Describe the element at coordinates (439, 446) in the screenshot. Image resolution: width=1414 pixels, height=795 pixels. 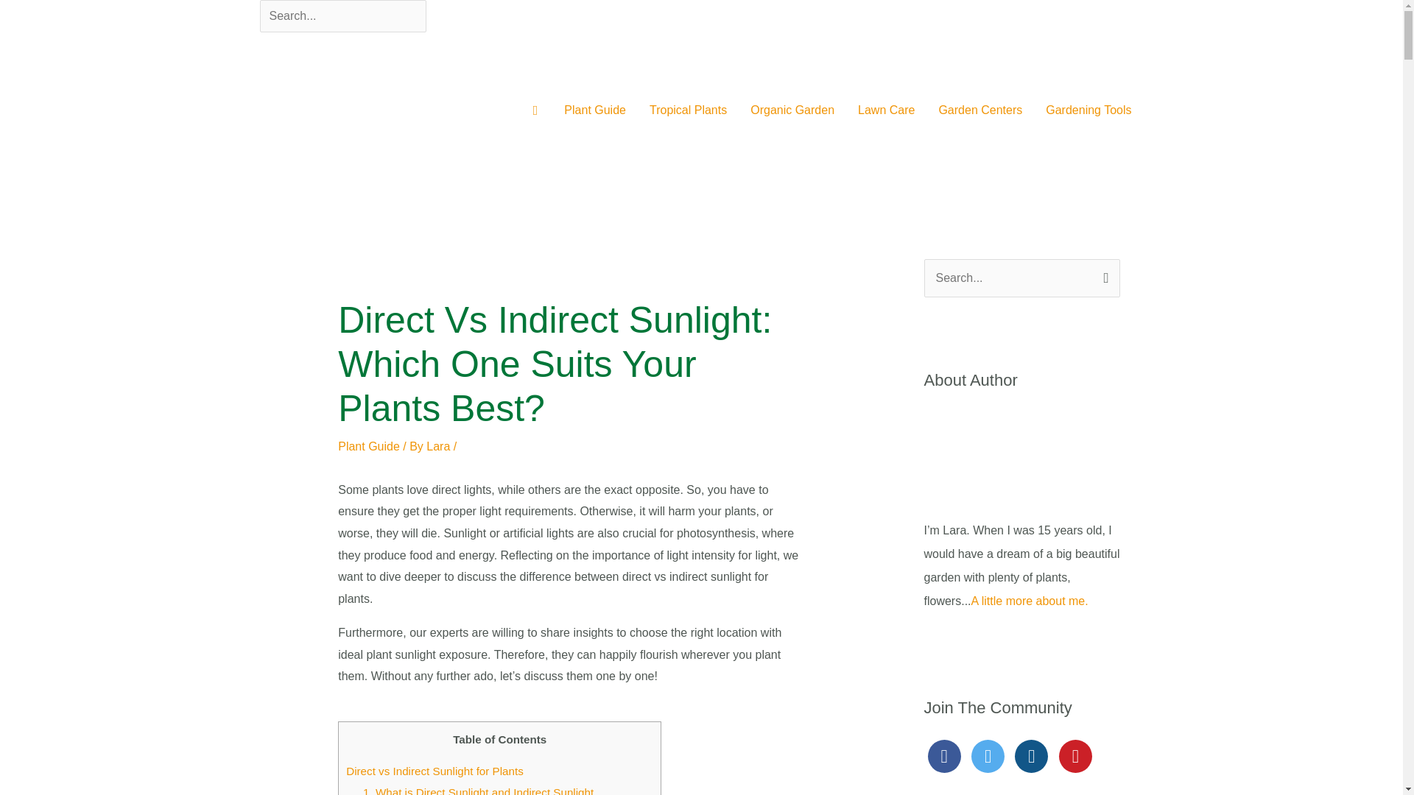
I see `View all posts by Lara` at that location.